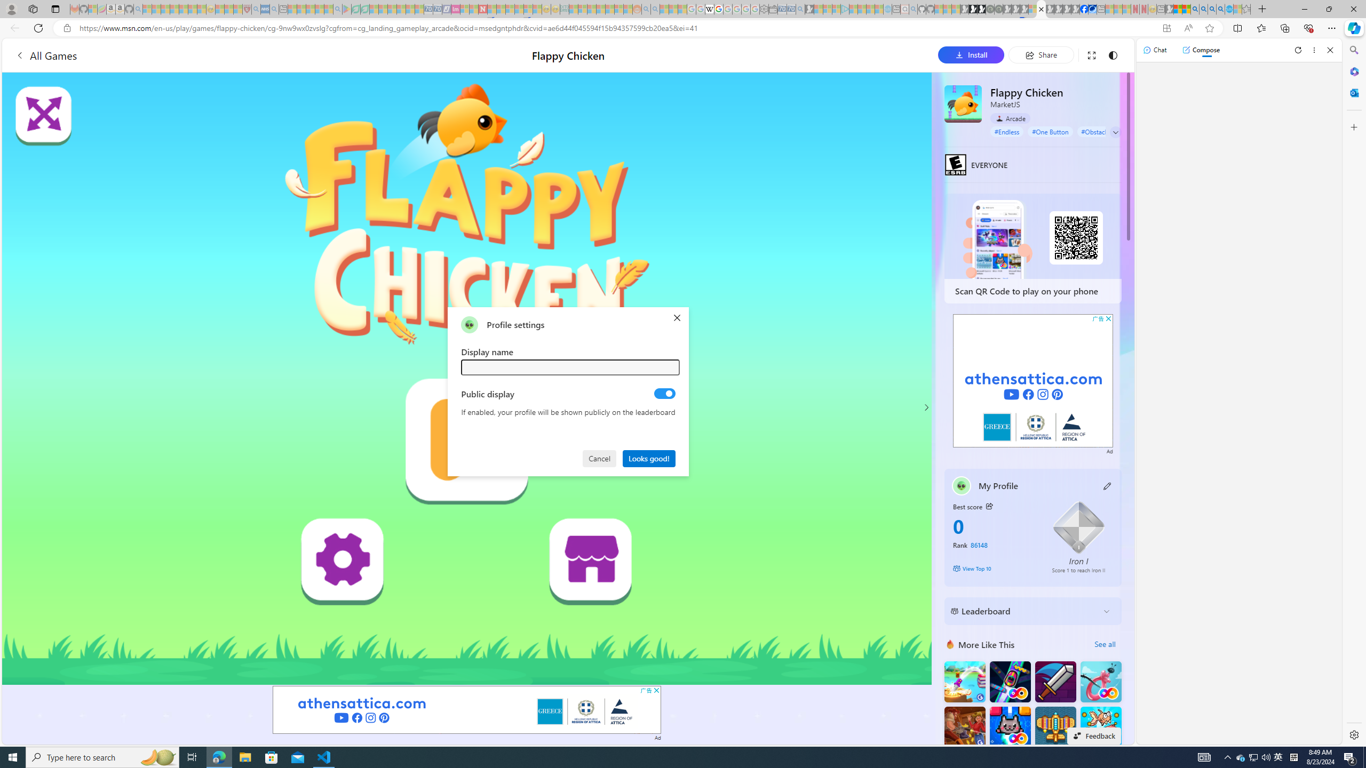 Image resolution: width=1366 pixels, height=768 pixels. I want to click on Flappy Chicken, so click(963, 103).